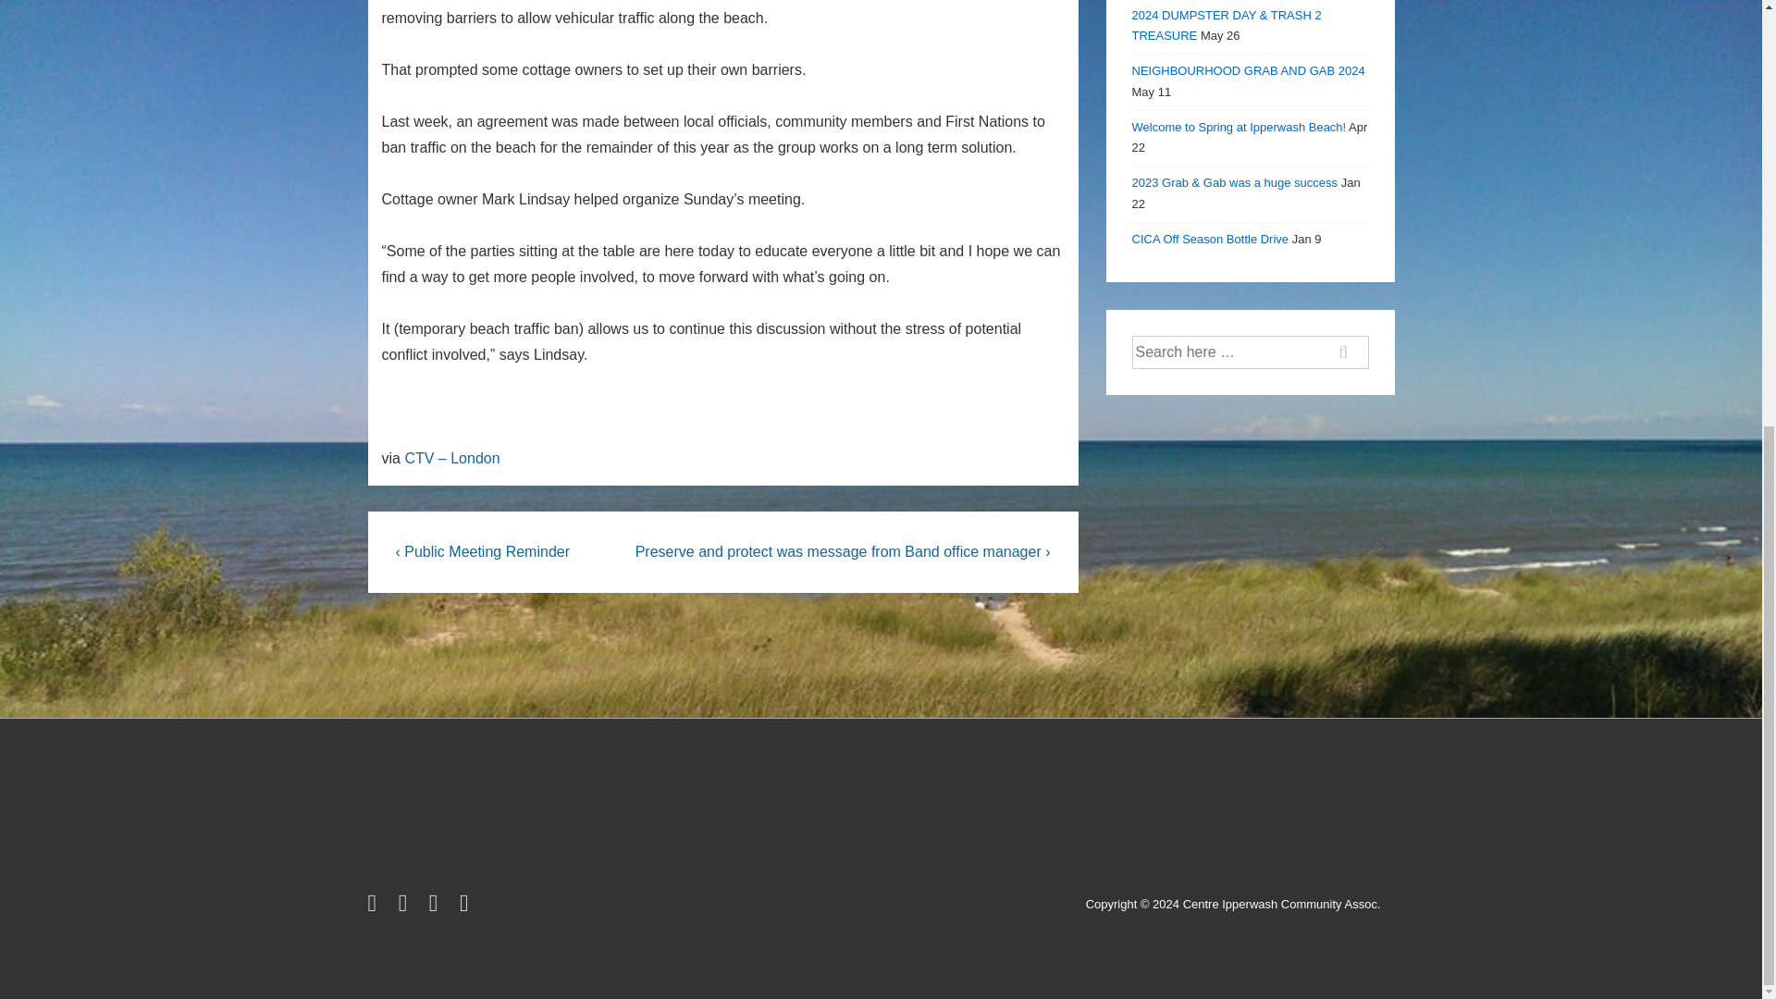 Image resolution: width=1776 pixels, height=999 pixels. Describe the element at coordinates (451, 459) in the screenshot. I see `View the original article` at that location.